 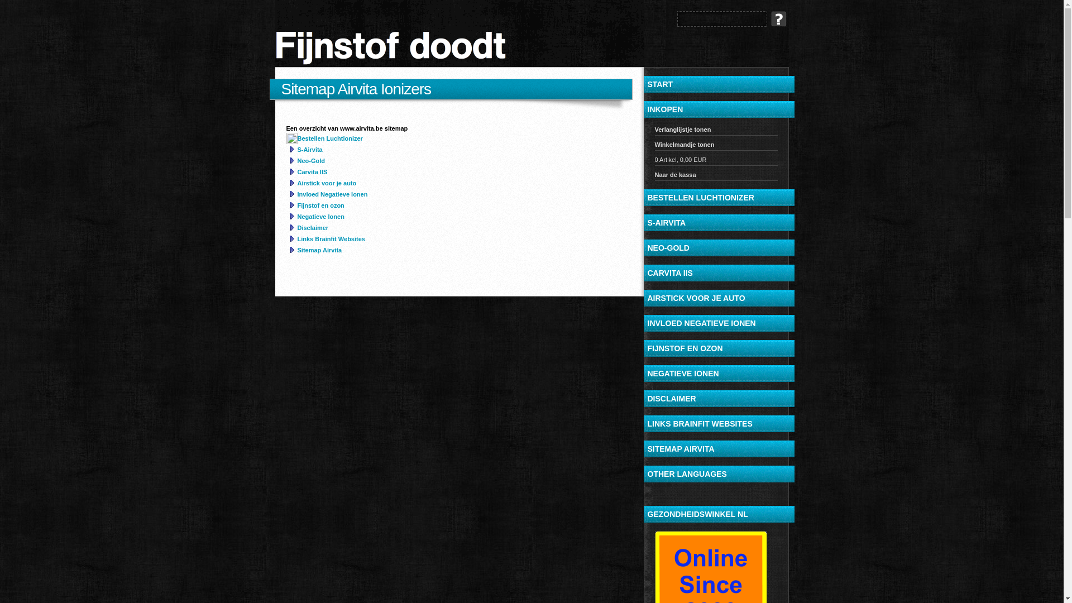 What do you see at coordinates (313, 228) in the screenshot?
I see `Disclaimer` at bounding box center [313, 228].